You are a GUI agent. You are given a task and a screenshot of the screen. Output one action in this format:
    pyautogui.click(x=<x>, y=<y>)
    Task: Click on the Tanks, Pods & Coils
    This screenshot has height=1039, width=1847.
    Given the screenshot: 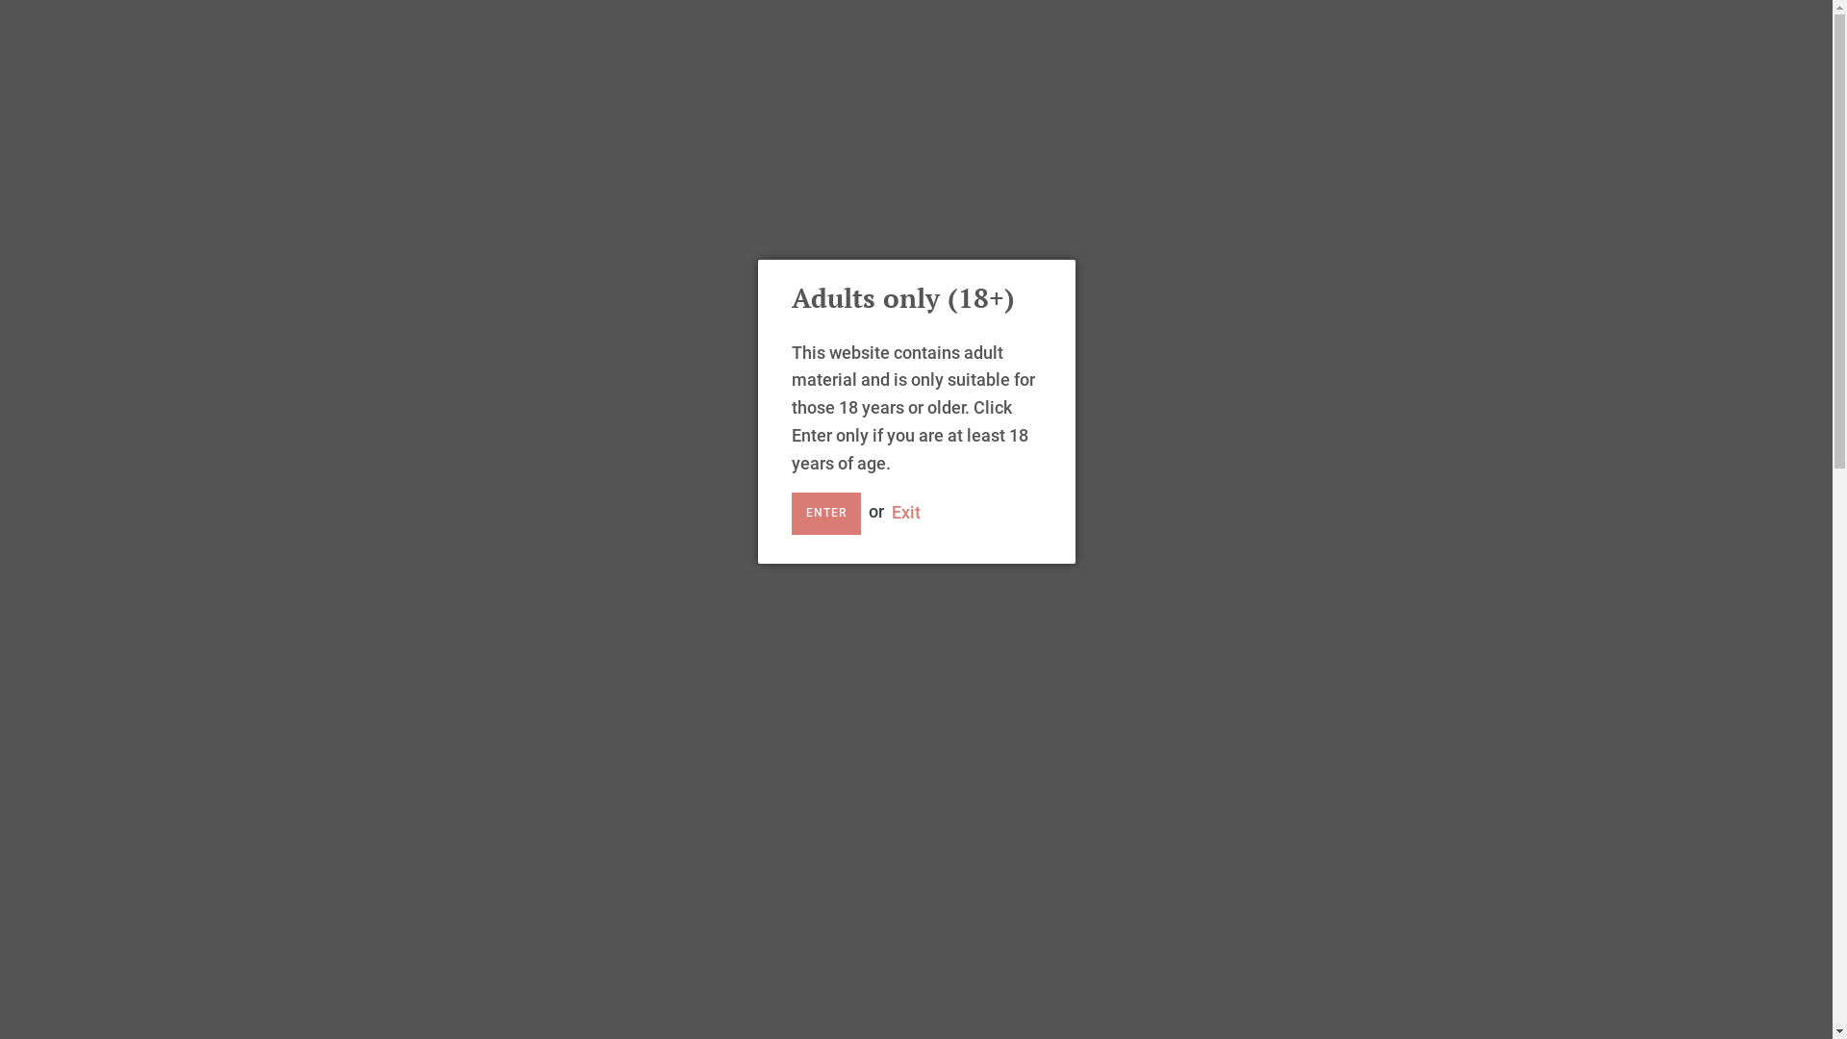 What is the action you would take?
    pyautogui.click(x=446, y=552)
    